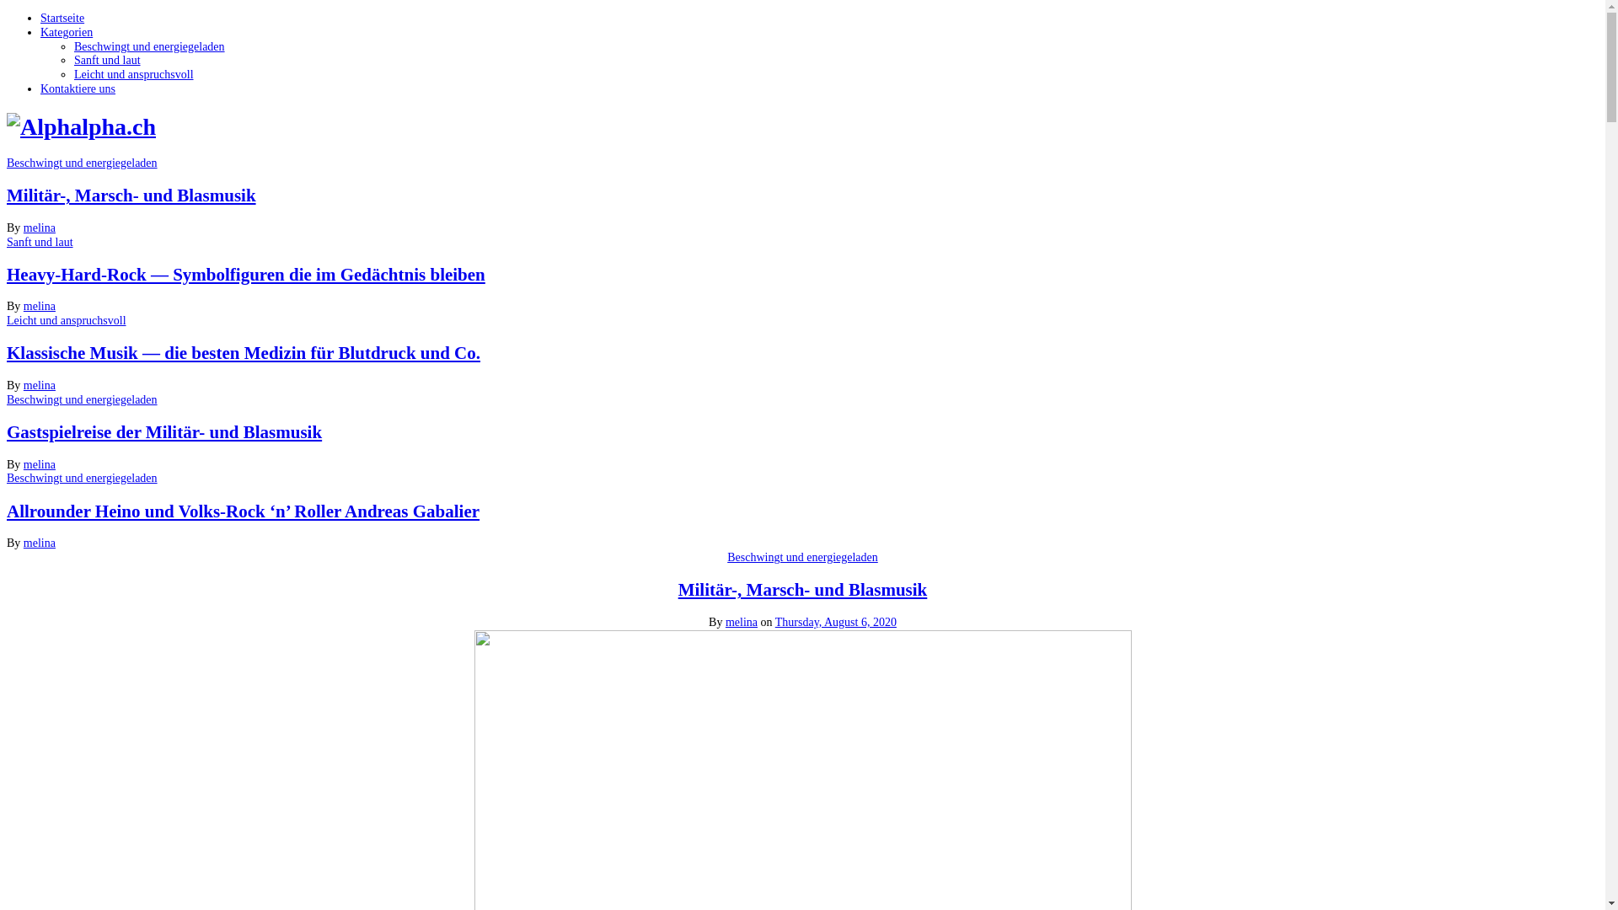  I want to click on Sanft und laut, so click(40, 243).